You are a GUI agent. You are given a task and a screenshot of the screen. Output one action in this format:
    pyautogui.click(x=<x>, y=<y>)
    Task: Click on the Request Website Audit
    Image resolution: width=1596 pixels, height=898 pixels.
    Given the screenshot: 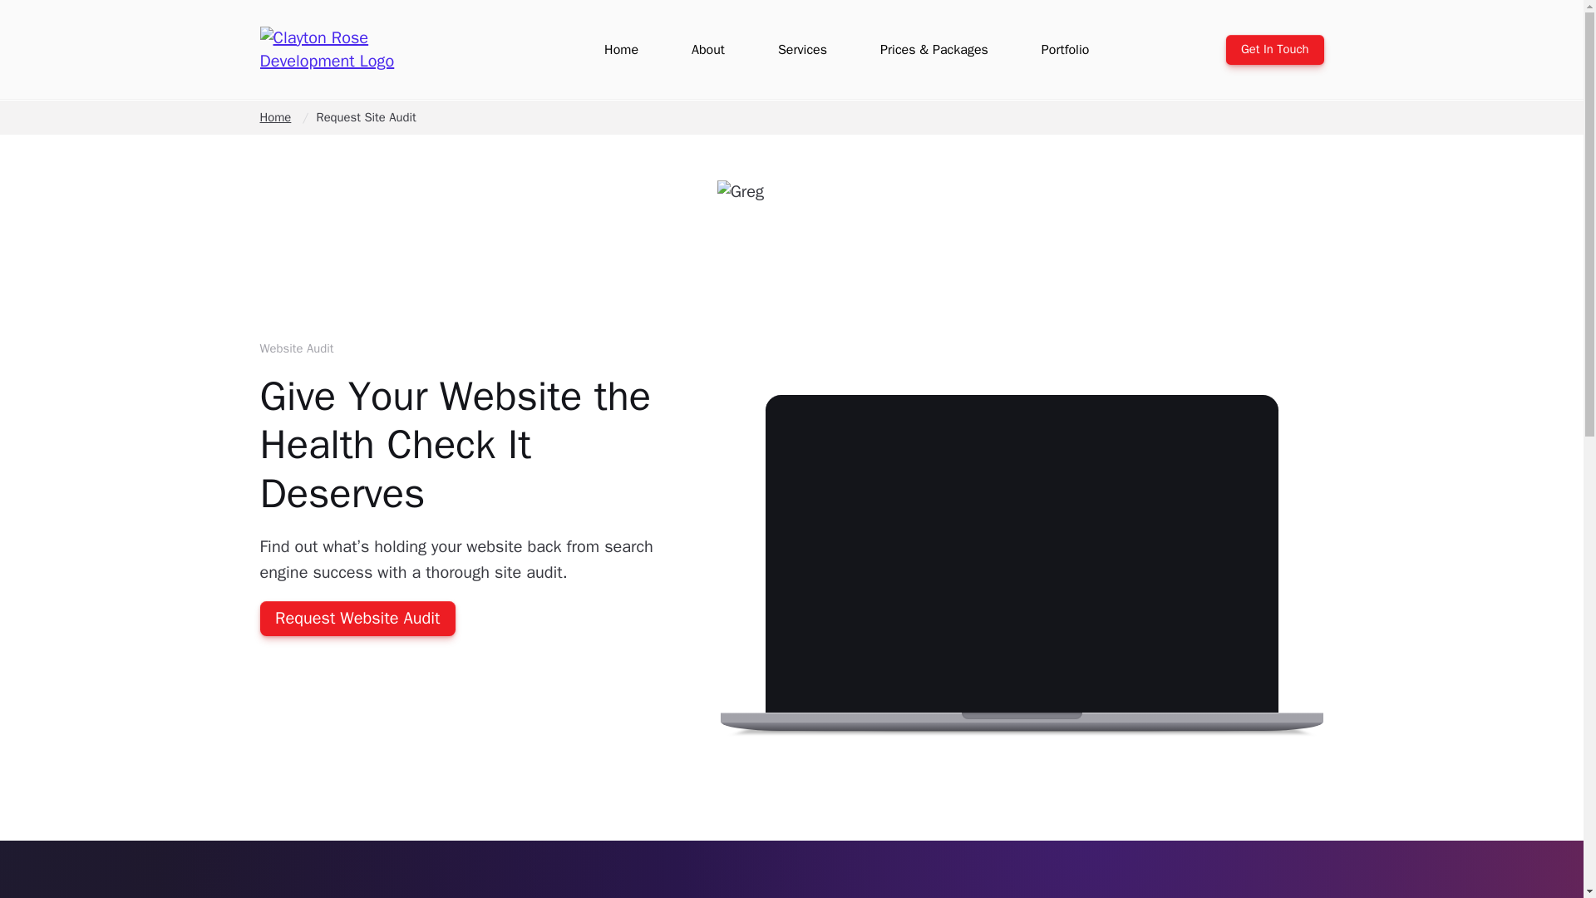 What is the action you would take?
    pyautogui.click(x=357, y=618)
    